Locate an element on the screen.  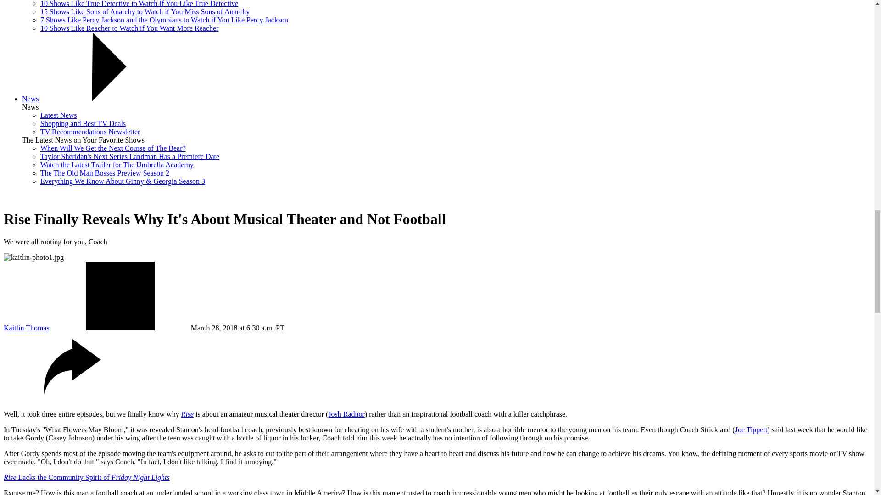
News is located at coordinates (30, 99).